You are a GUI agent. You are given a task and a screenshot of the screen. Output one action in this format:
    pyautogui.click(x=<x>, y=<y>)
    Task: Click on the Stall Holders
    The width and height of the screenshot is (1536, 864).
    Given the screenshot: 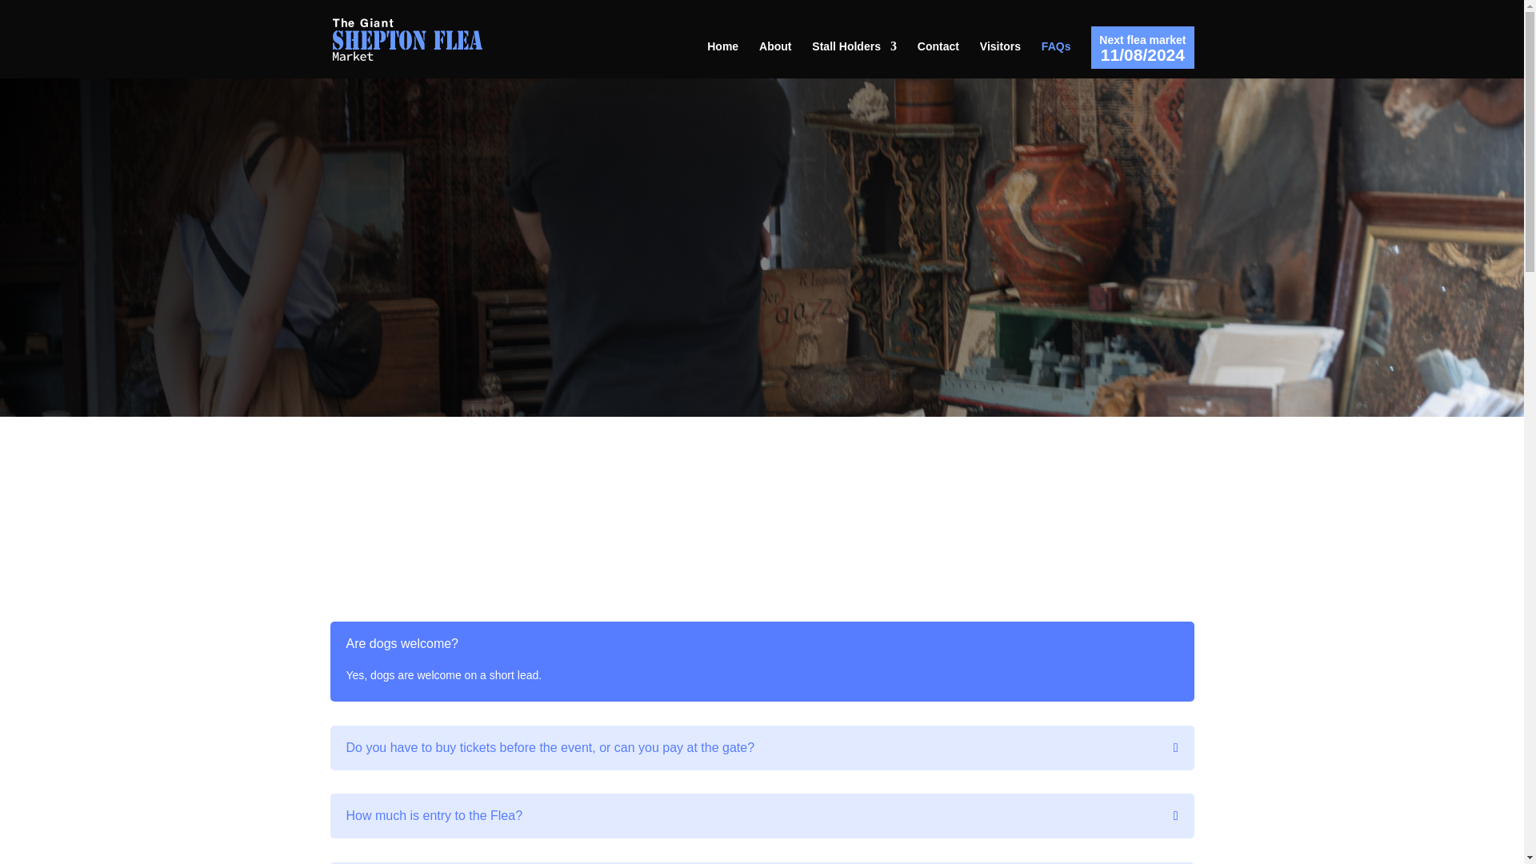 What is the action you would take?
    pyautogui.click(x=854, y=59)
    